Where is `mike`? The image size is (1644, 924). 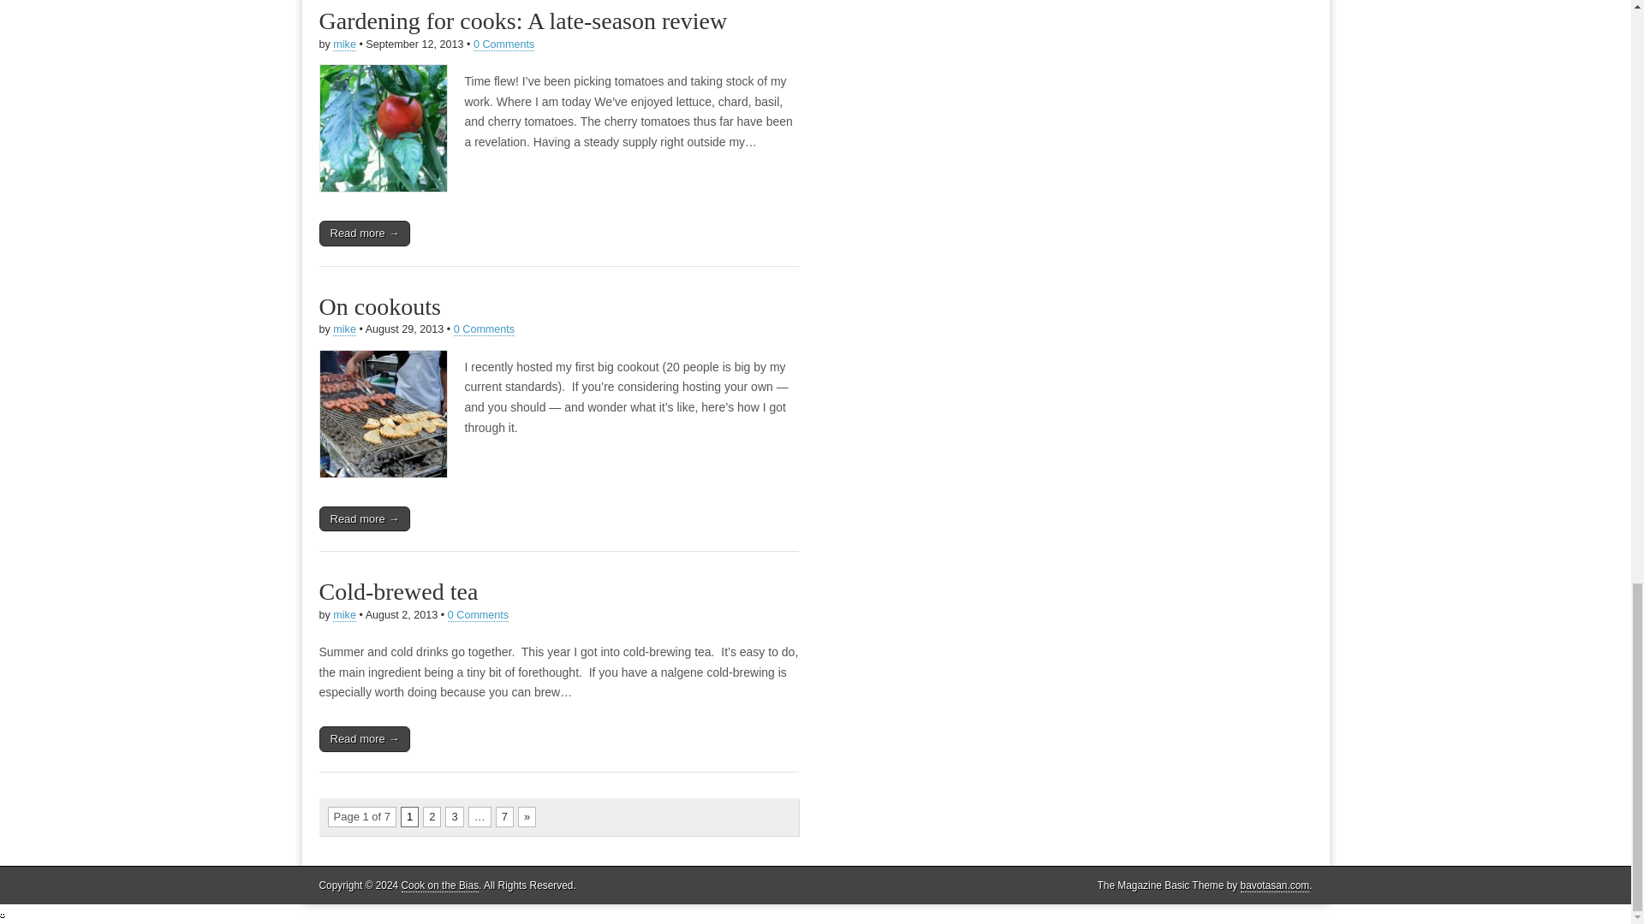
mike is located at coordinates (344, 44).